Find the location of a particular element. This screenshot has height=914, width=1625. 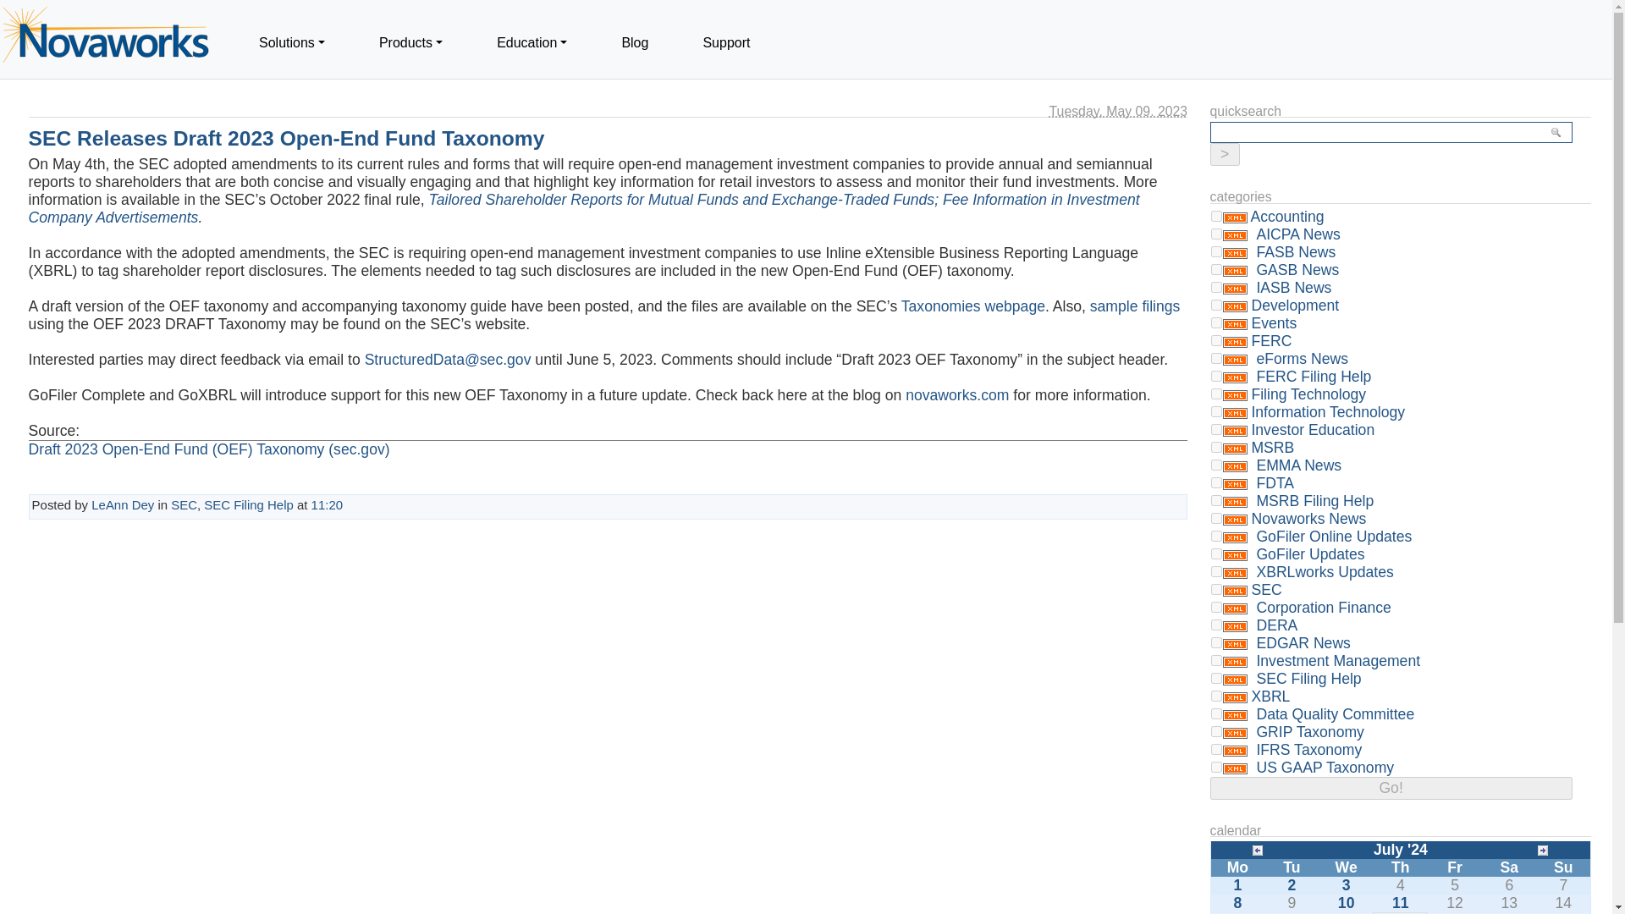

SEC Filing Help is located at coordinates (249, 504).